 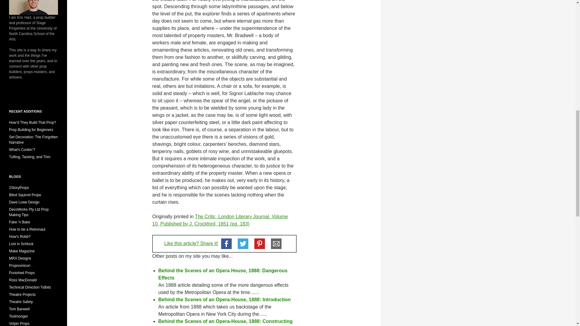 What do you see at coordinates (30, 157) in the screenshot?
I see `Tufting, Tacking, and Trim` at bounding box center [30, 157].